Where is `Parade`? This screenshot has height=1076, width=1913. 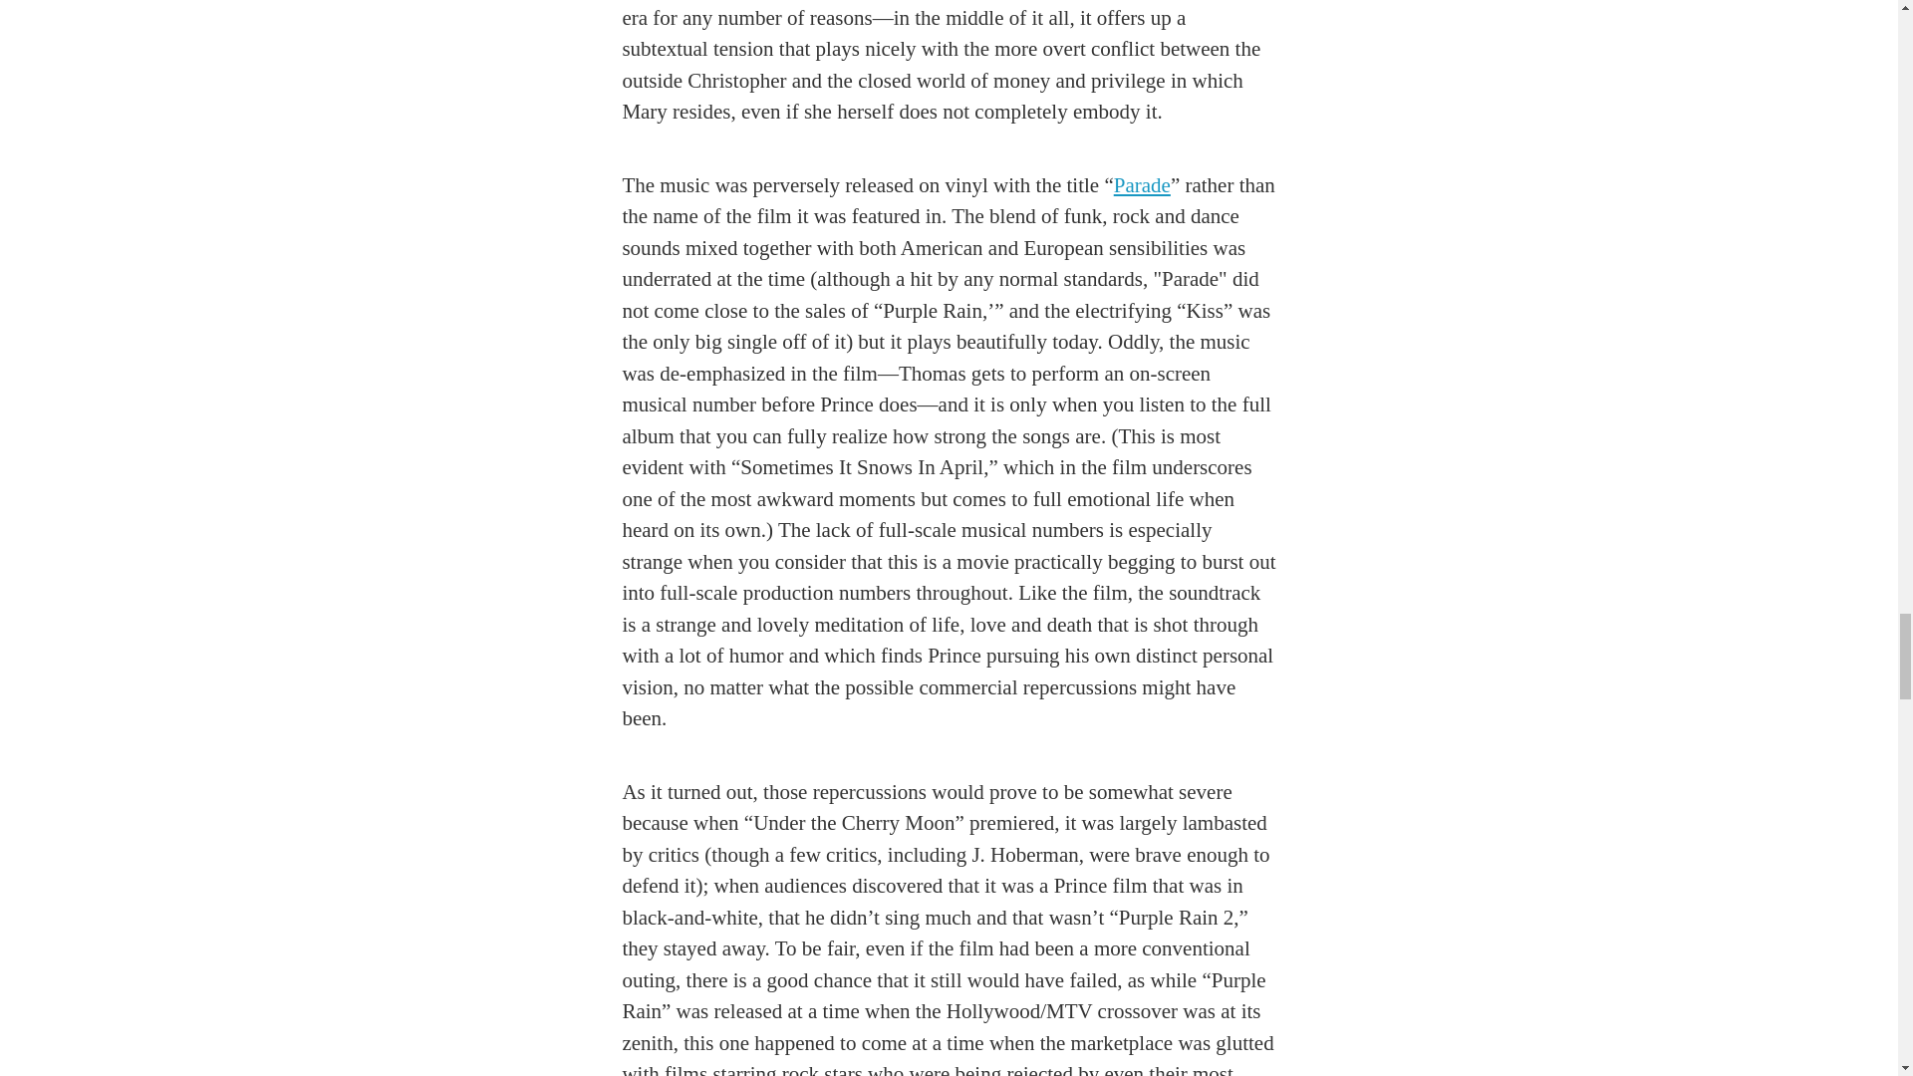
Parade is located at coordinates (1142, 184).